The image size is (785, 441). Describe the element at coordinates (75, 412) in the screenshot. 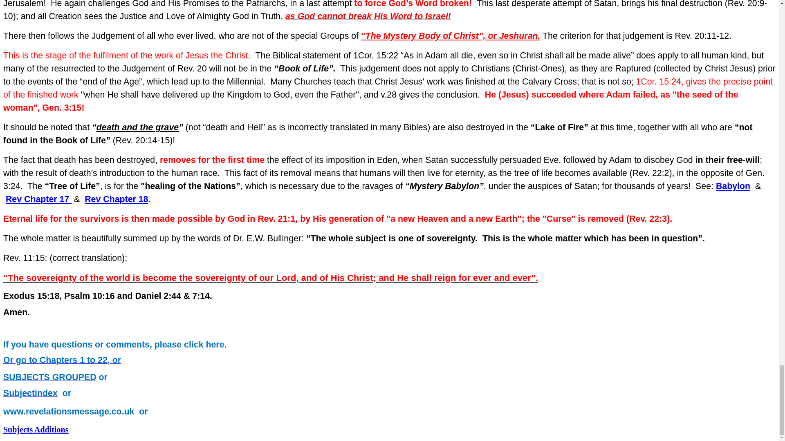

I see `www.revelationsmessage.co.uk  or` at that location.